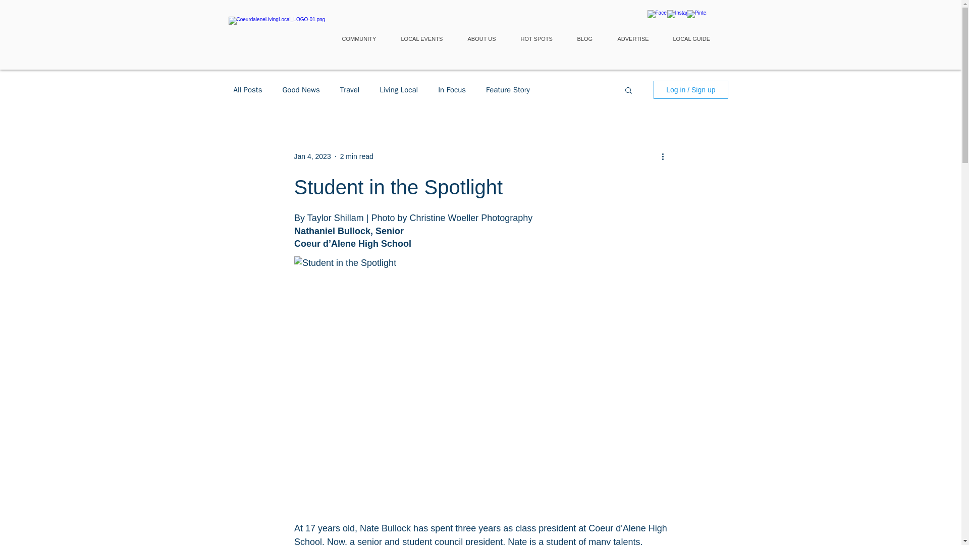  I want to click on BLOG, so click(589, 39).